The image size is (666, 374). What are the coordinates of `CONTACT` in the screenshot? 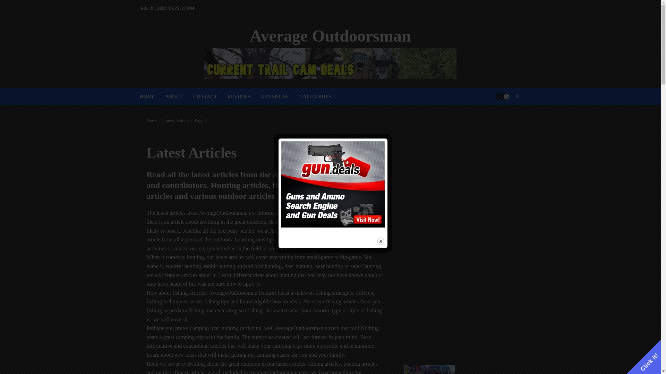 It's located at (210, 96).